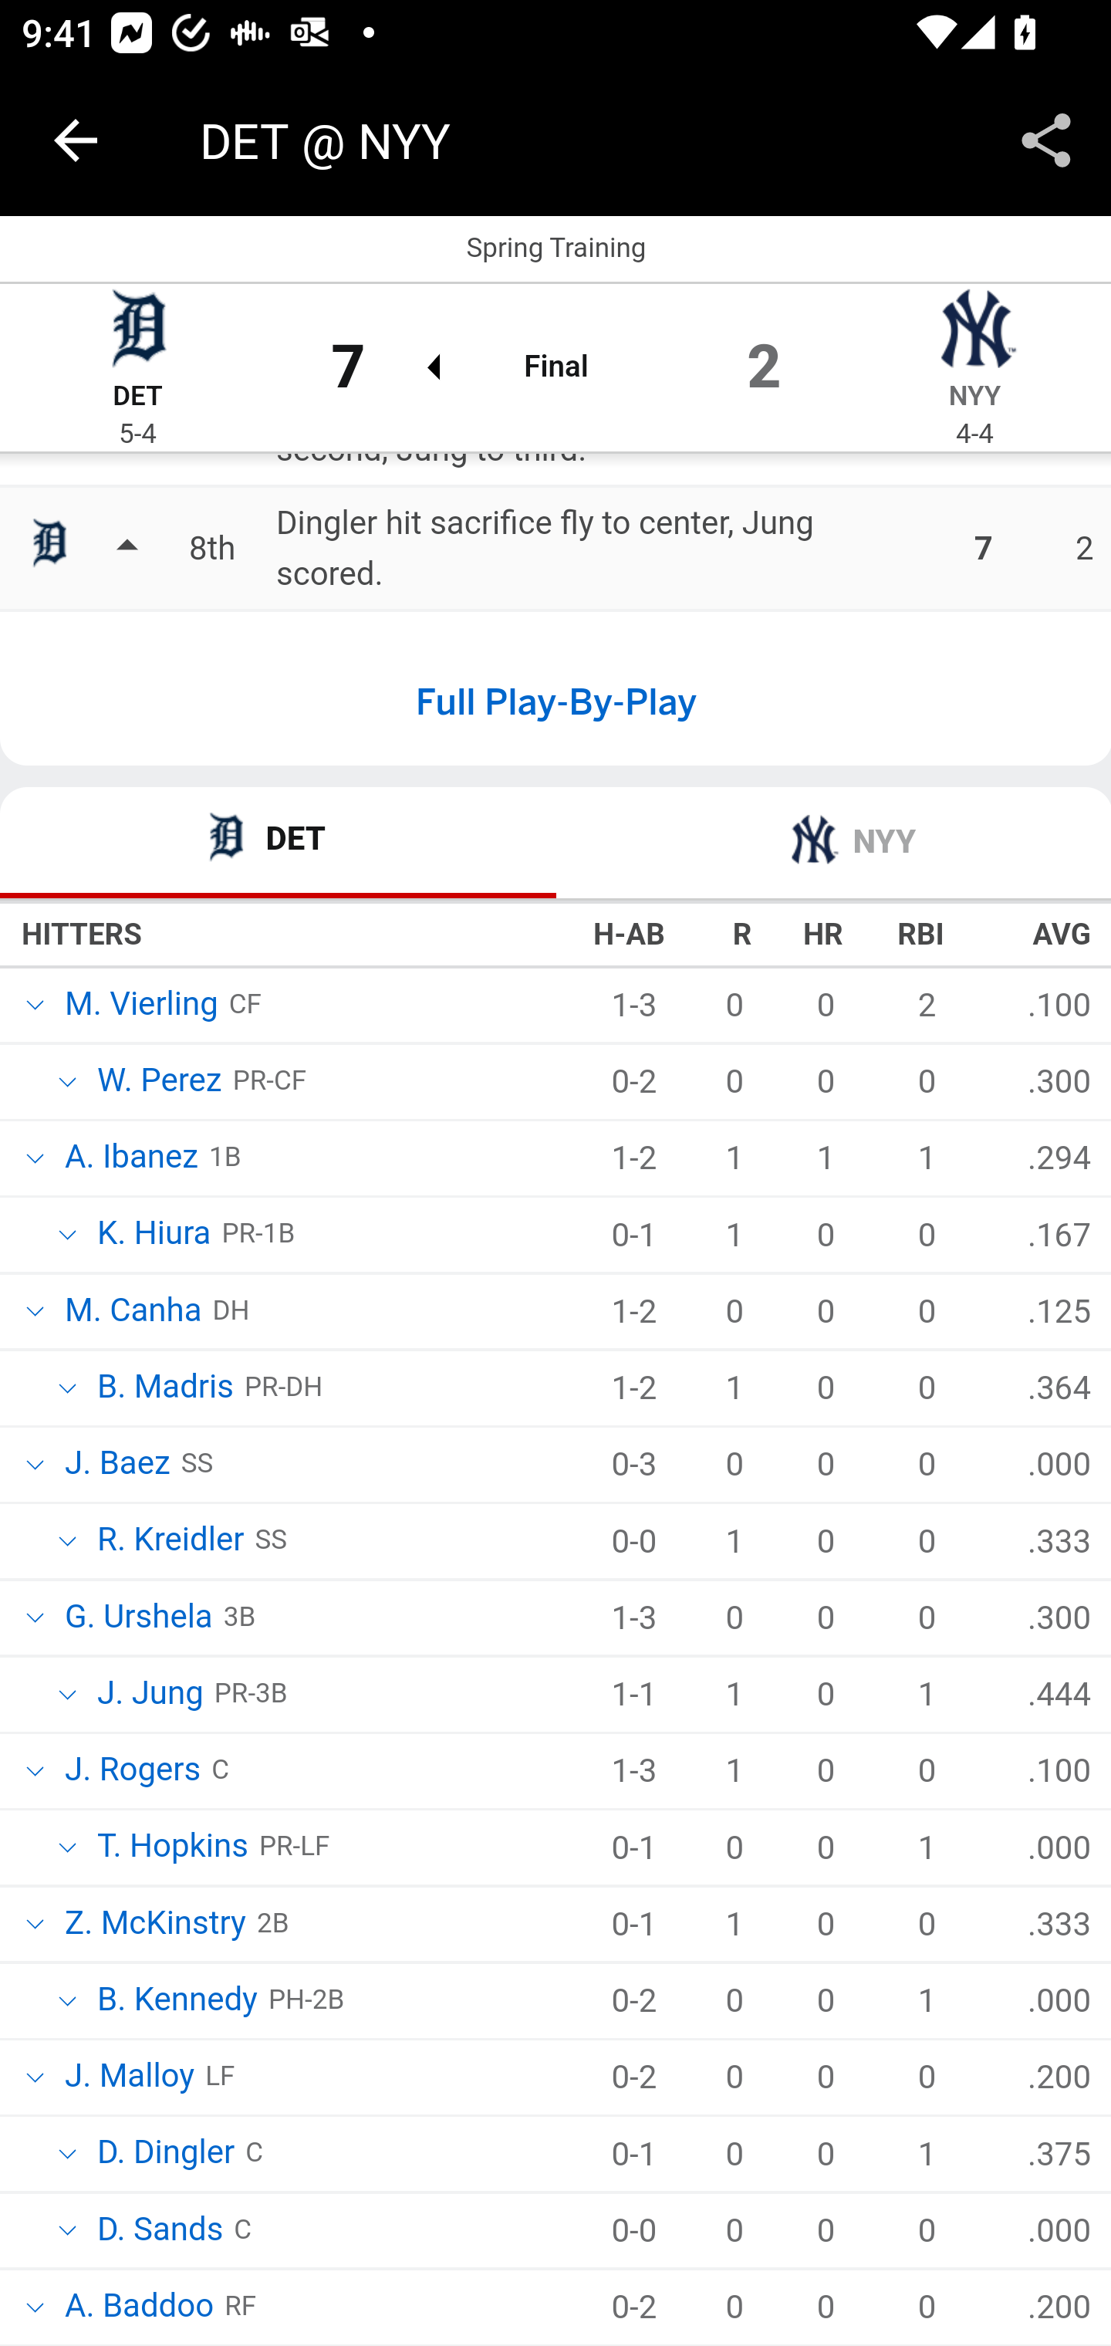  Describe the element at coordinates (157, 2230) in the screenshot. I see `D. Sands` at that location.